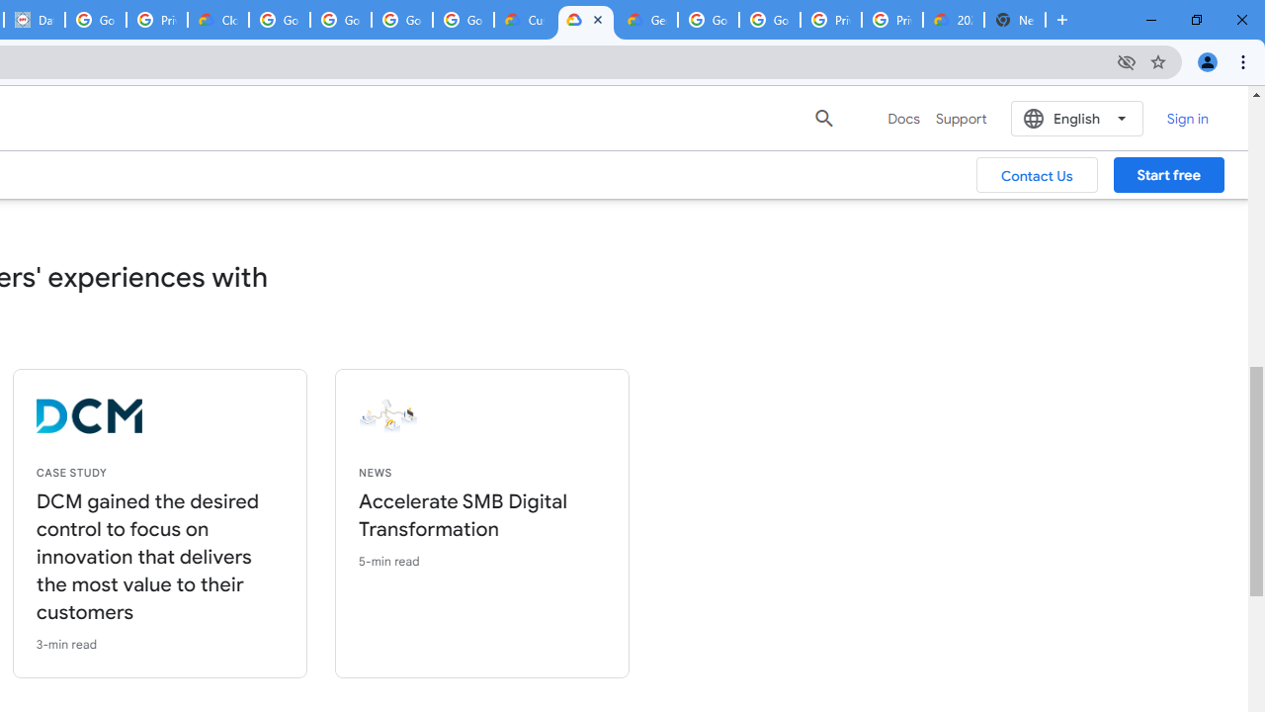  What do you see at coordinates (961, 119) in the screenshot?
I see `Support` at bounding box center [961, 119].